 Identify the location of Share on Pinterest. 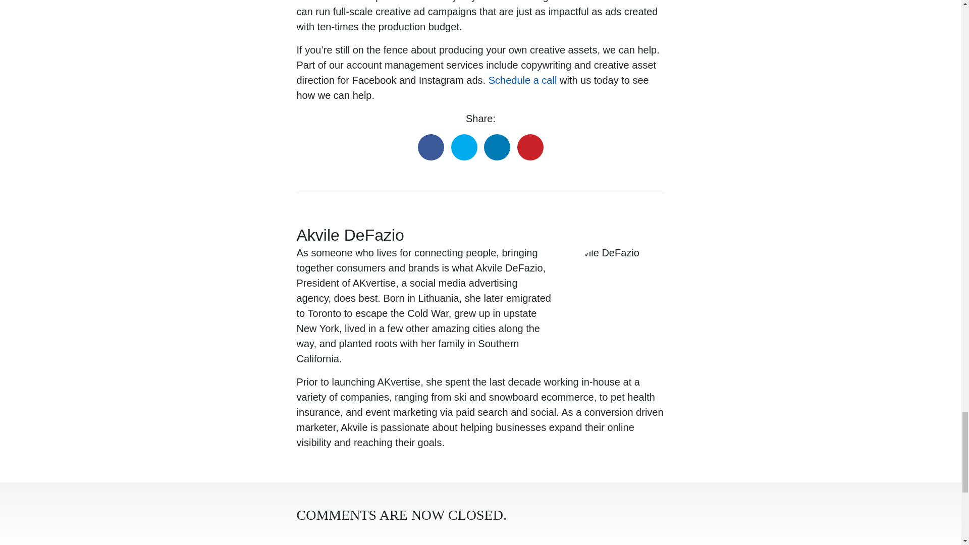
(530, 147).